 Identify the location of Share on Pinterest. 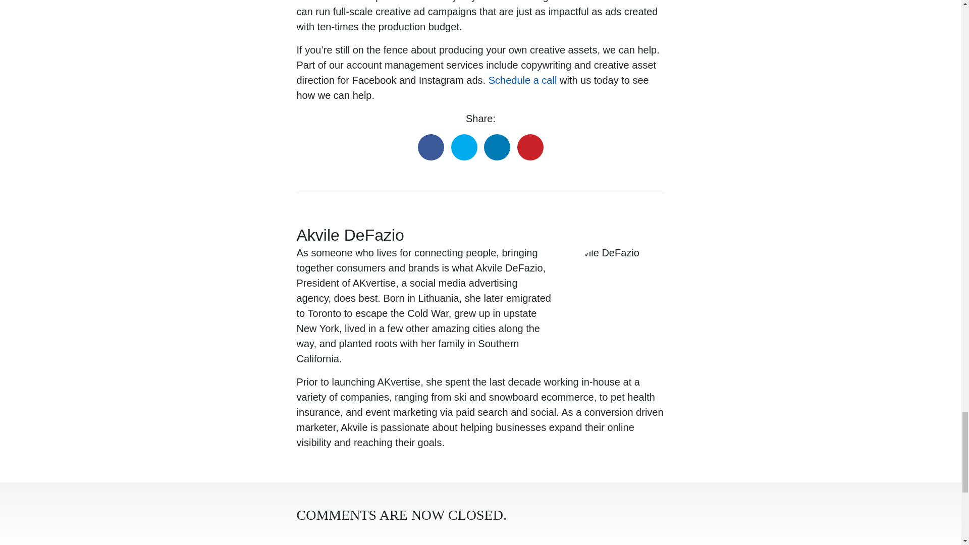
(530, 147).